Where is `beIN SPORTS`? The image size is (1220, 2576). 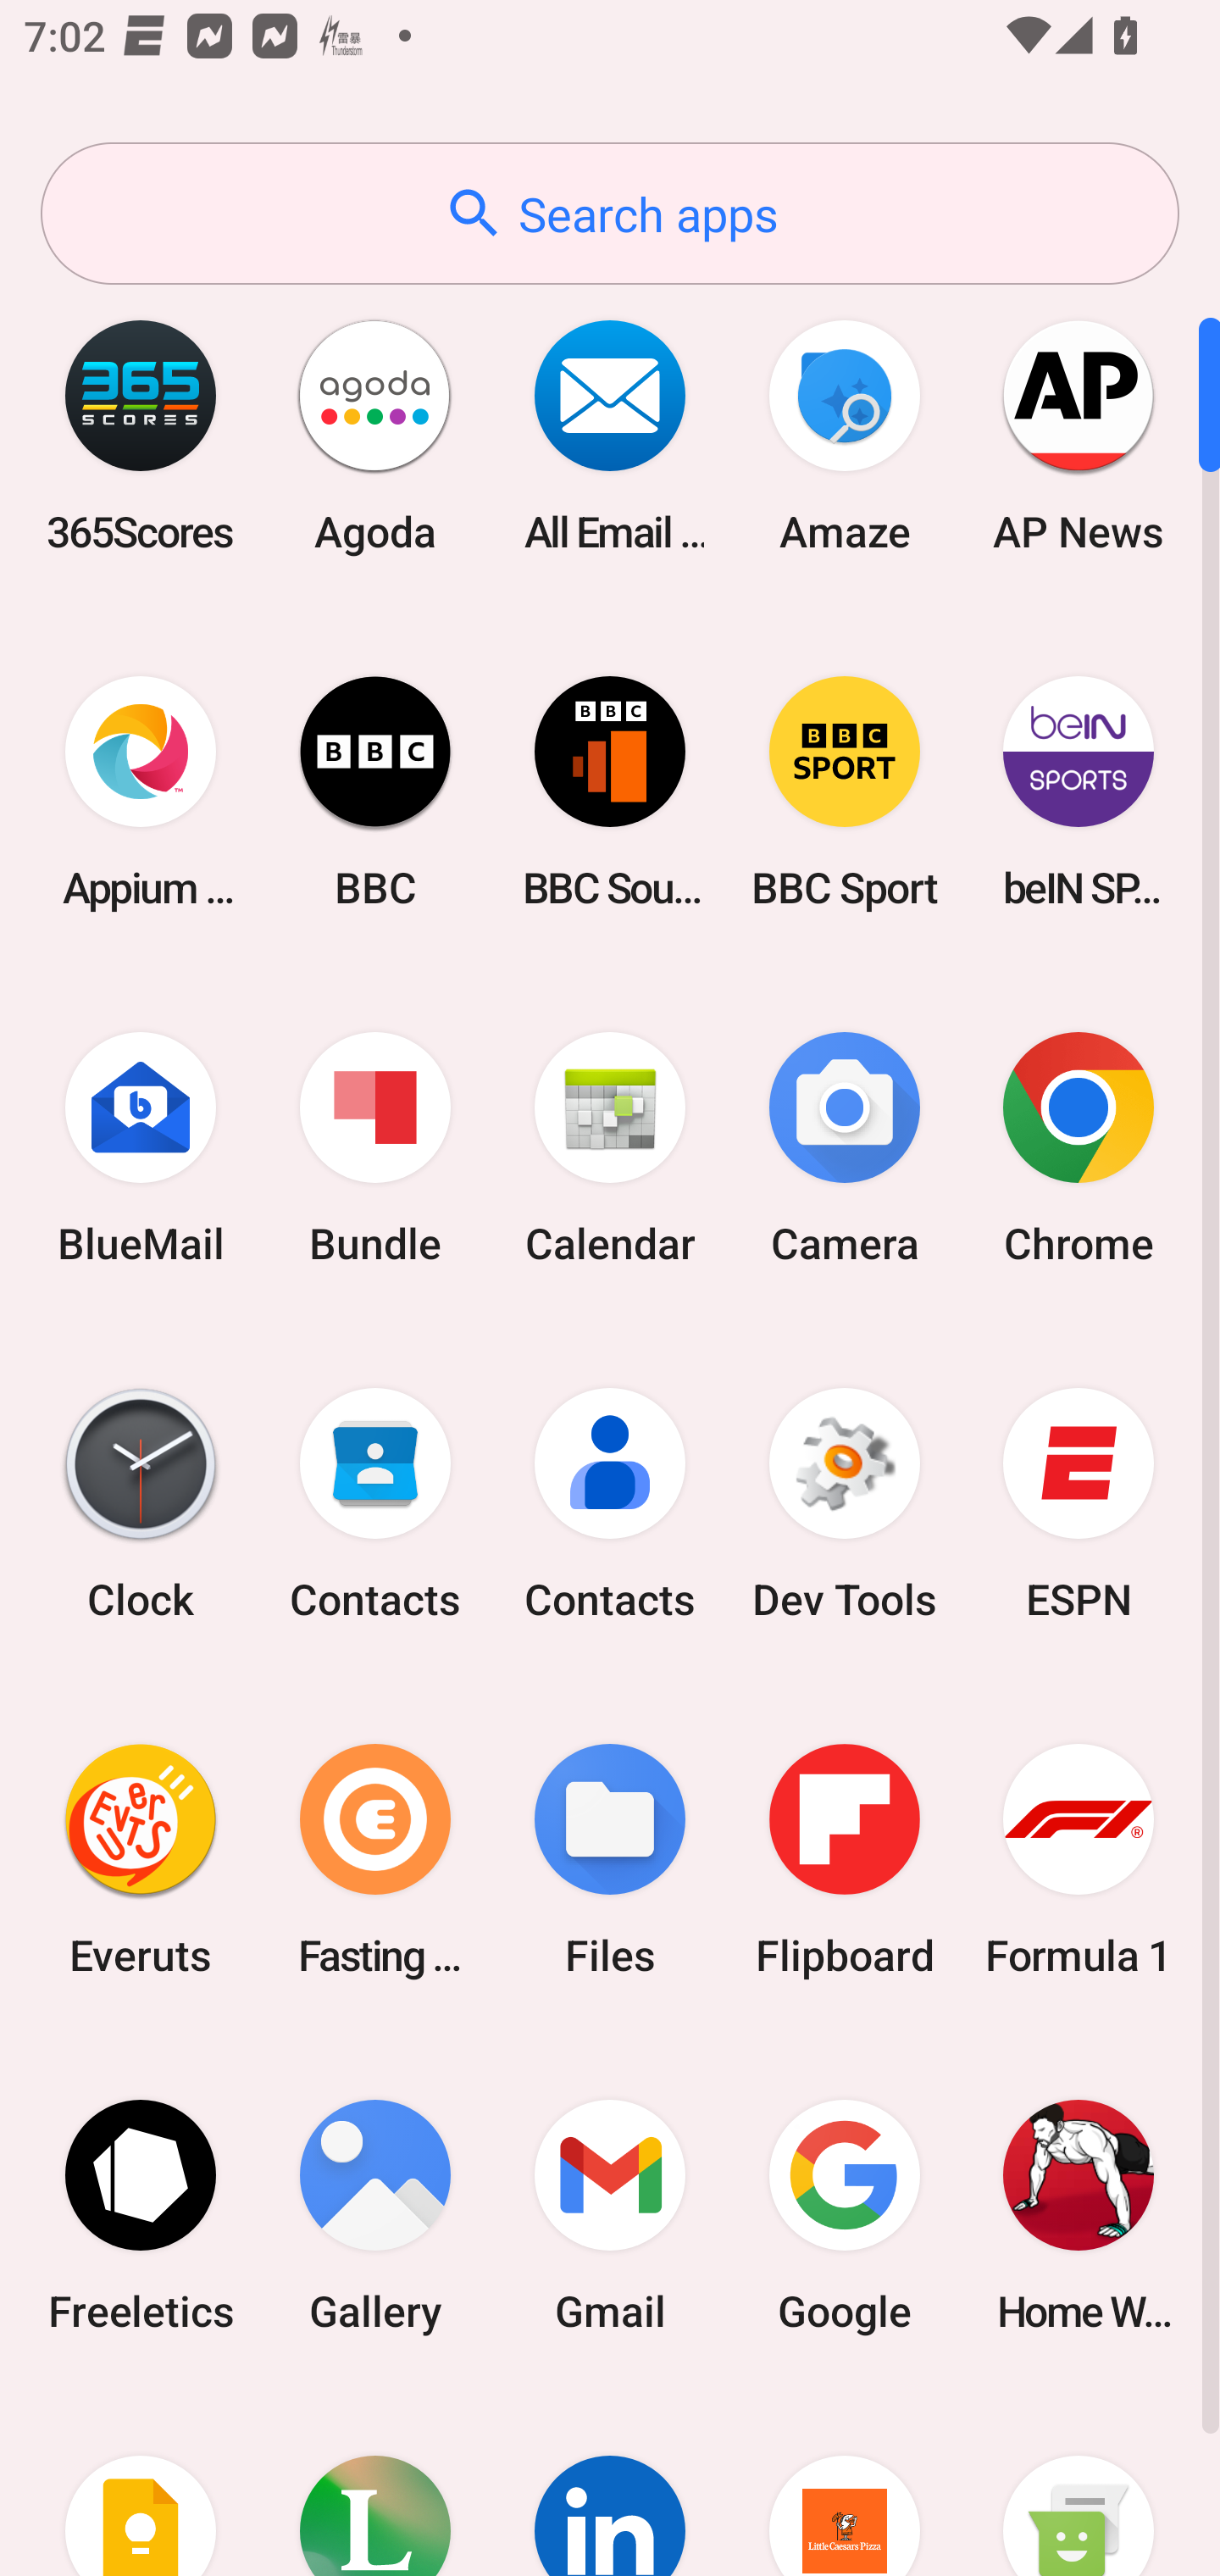 beIN SPORTS is located at coordinates (1079, 791).